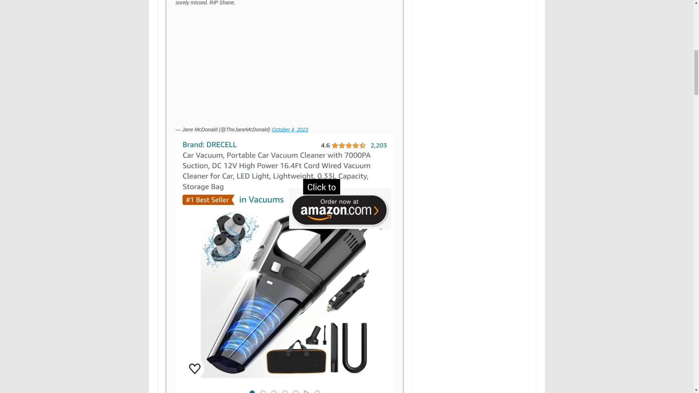  I want to click on YouTube video player, so click(277, 64).